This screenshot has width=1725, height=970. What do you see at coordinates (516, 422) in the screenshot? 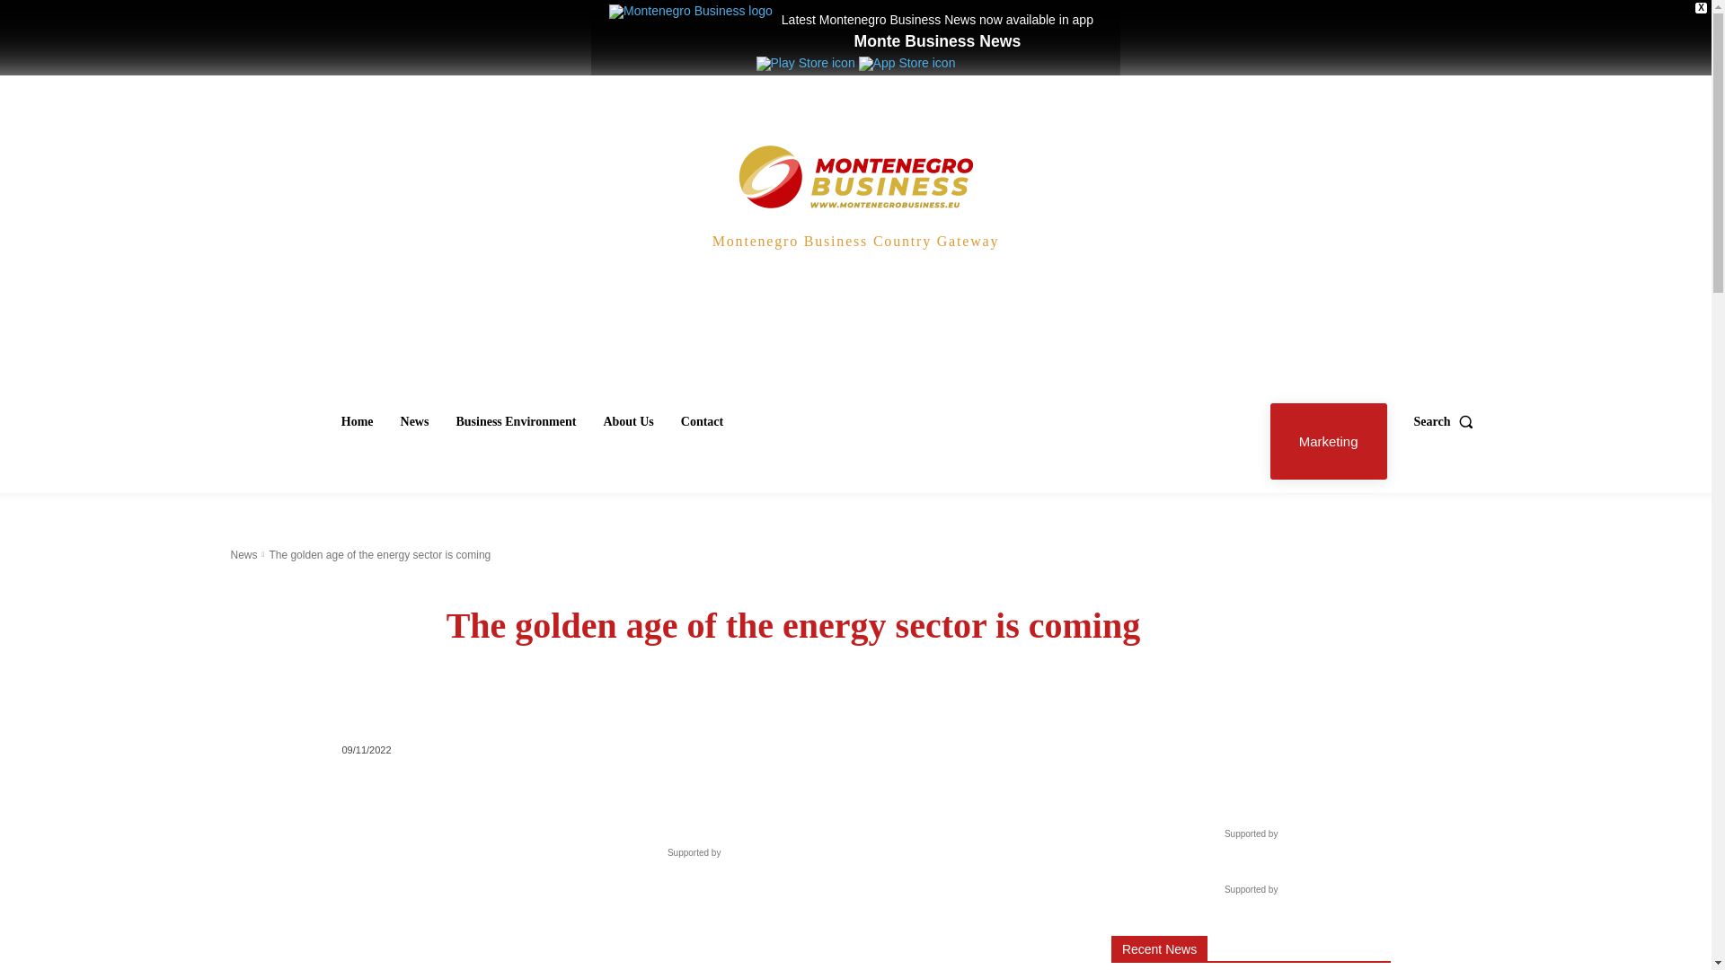
I see `Business Environment` at bounding box center [516, 422].